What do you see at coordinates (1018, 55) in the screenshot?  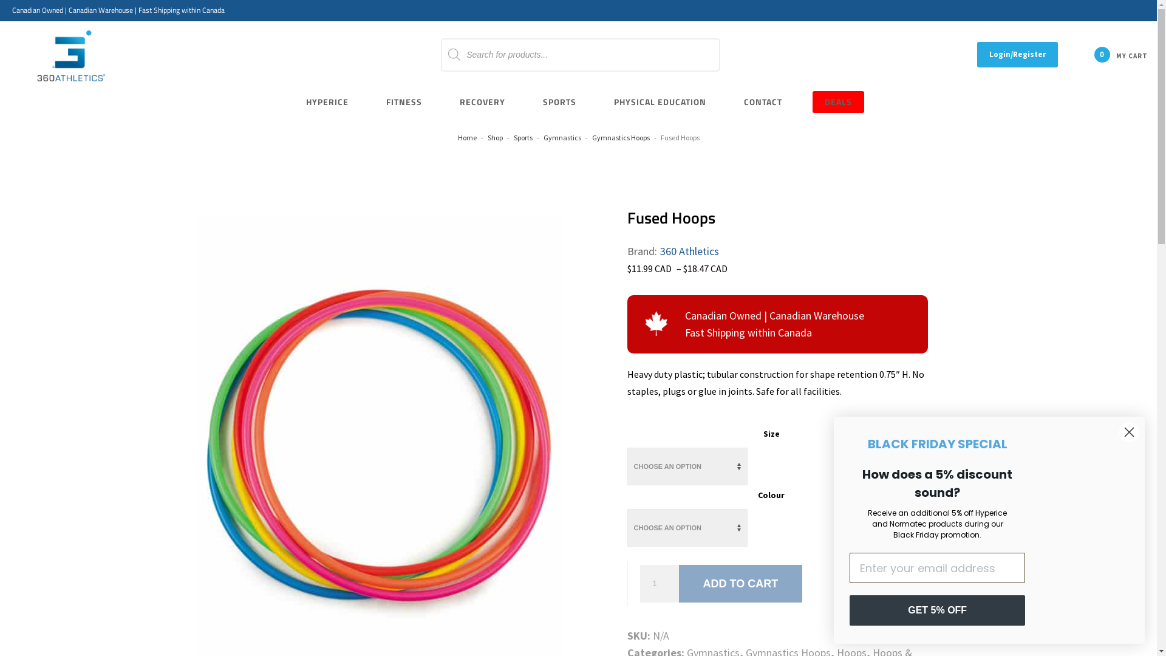 I see `Login/Register` at bounding box center [1018, 55].